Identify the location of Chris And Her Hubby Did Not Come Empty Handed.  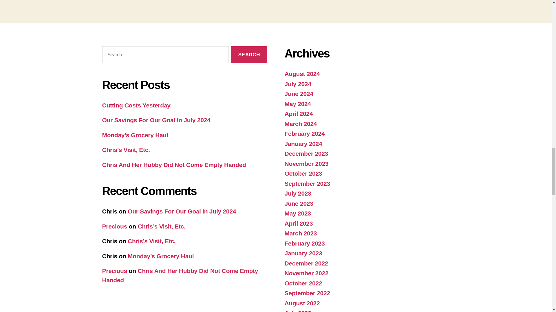
(174, 165).